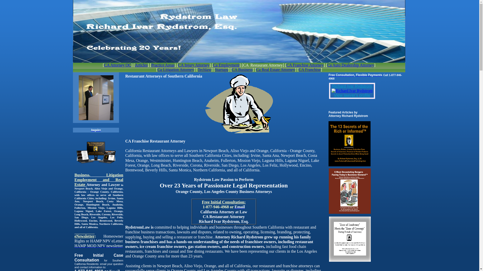 The image size is (483, 271). Describe the element at coordinates (194, 65) in the screenshot. I see `CA Injury Attorney` at that location.